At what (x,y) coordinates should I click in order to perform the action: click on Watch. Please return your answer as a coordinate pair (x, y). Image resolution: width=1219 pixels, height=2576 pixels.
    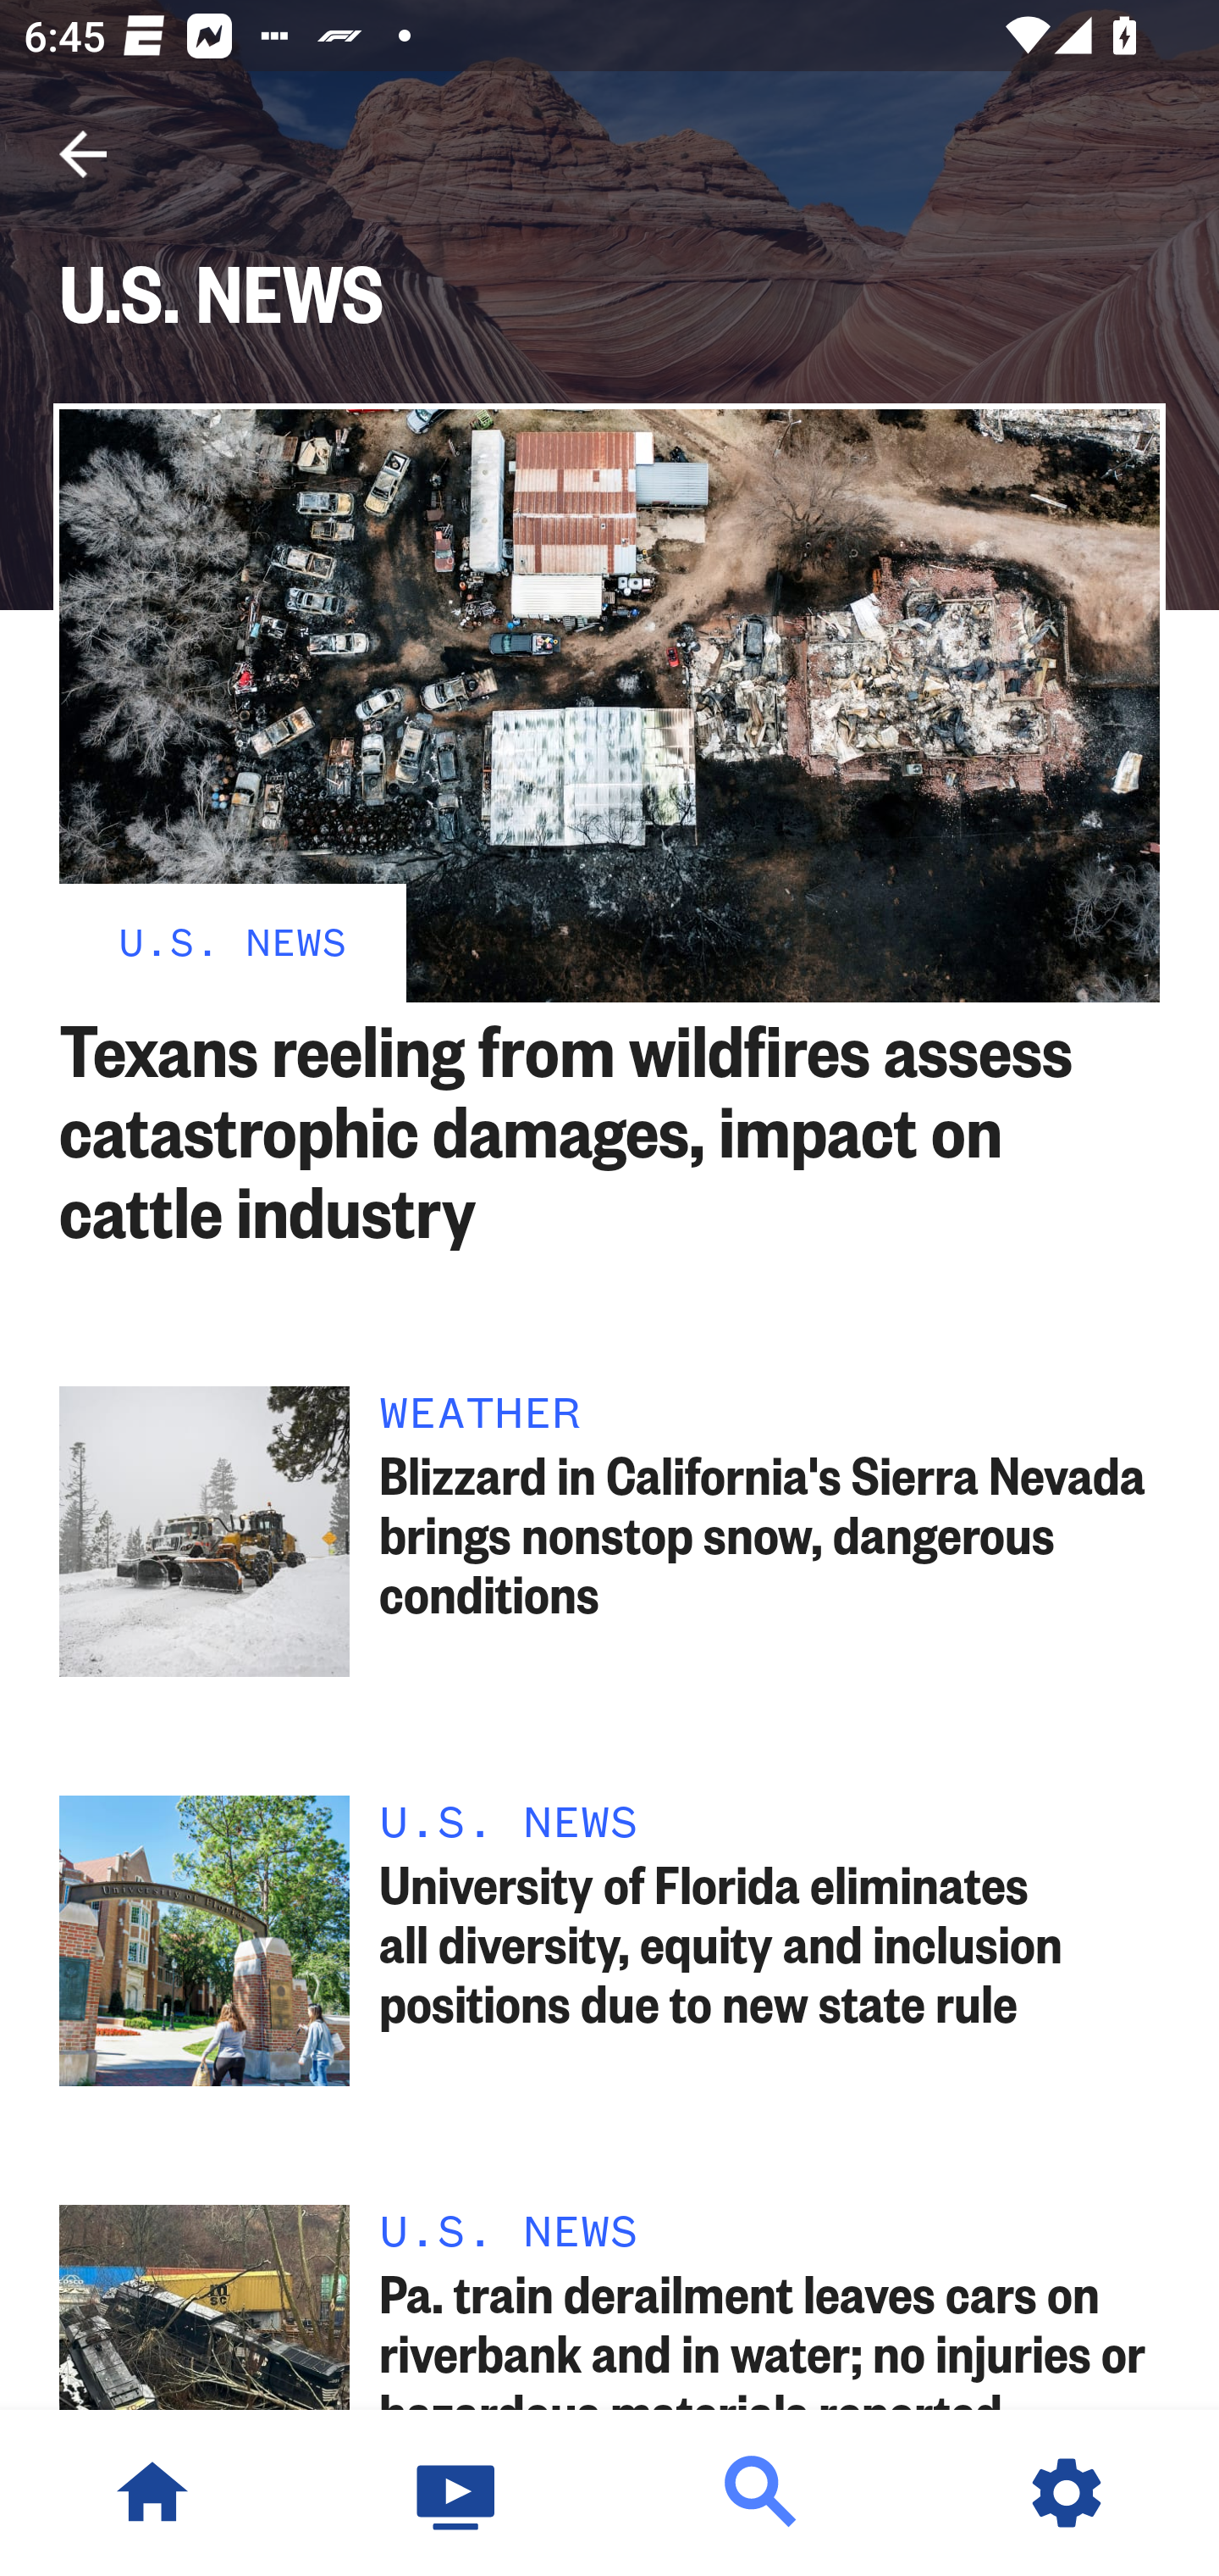
    Looking at the image, I should click on (457, 2493).